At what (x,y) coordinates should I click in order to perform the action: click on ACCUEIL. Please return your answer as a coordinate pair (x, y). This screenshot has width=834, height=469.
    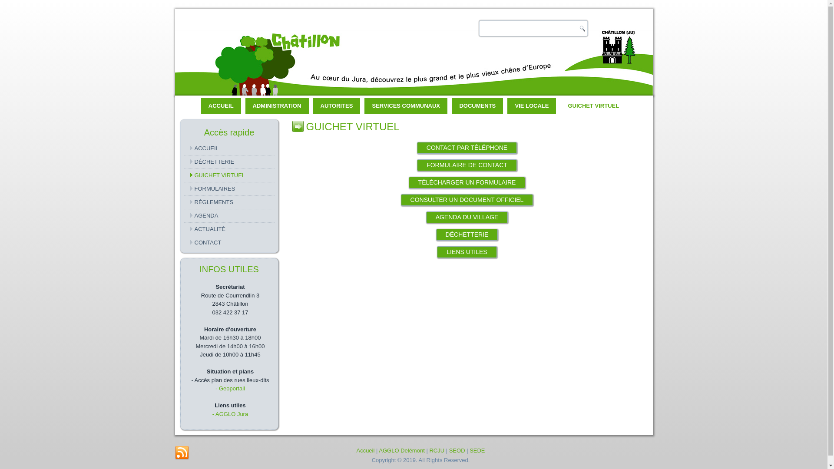
    Looking at the image, I should click on (221, 106).